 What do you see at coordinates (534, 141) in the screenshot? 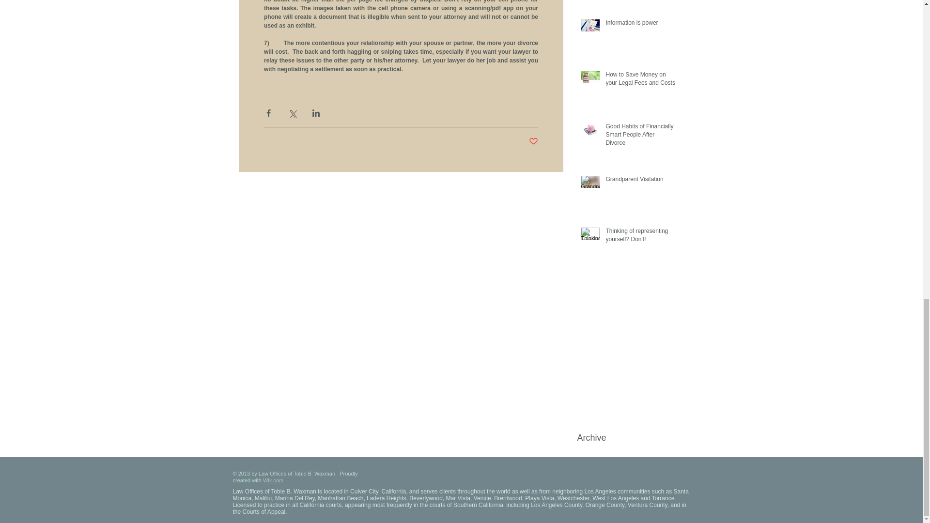
I see `Post not marked as liked` at bounding box center [534, 141].